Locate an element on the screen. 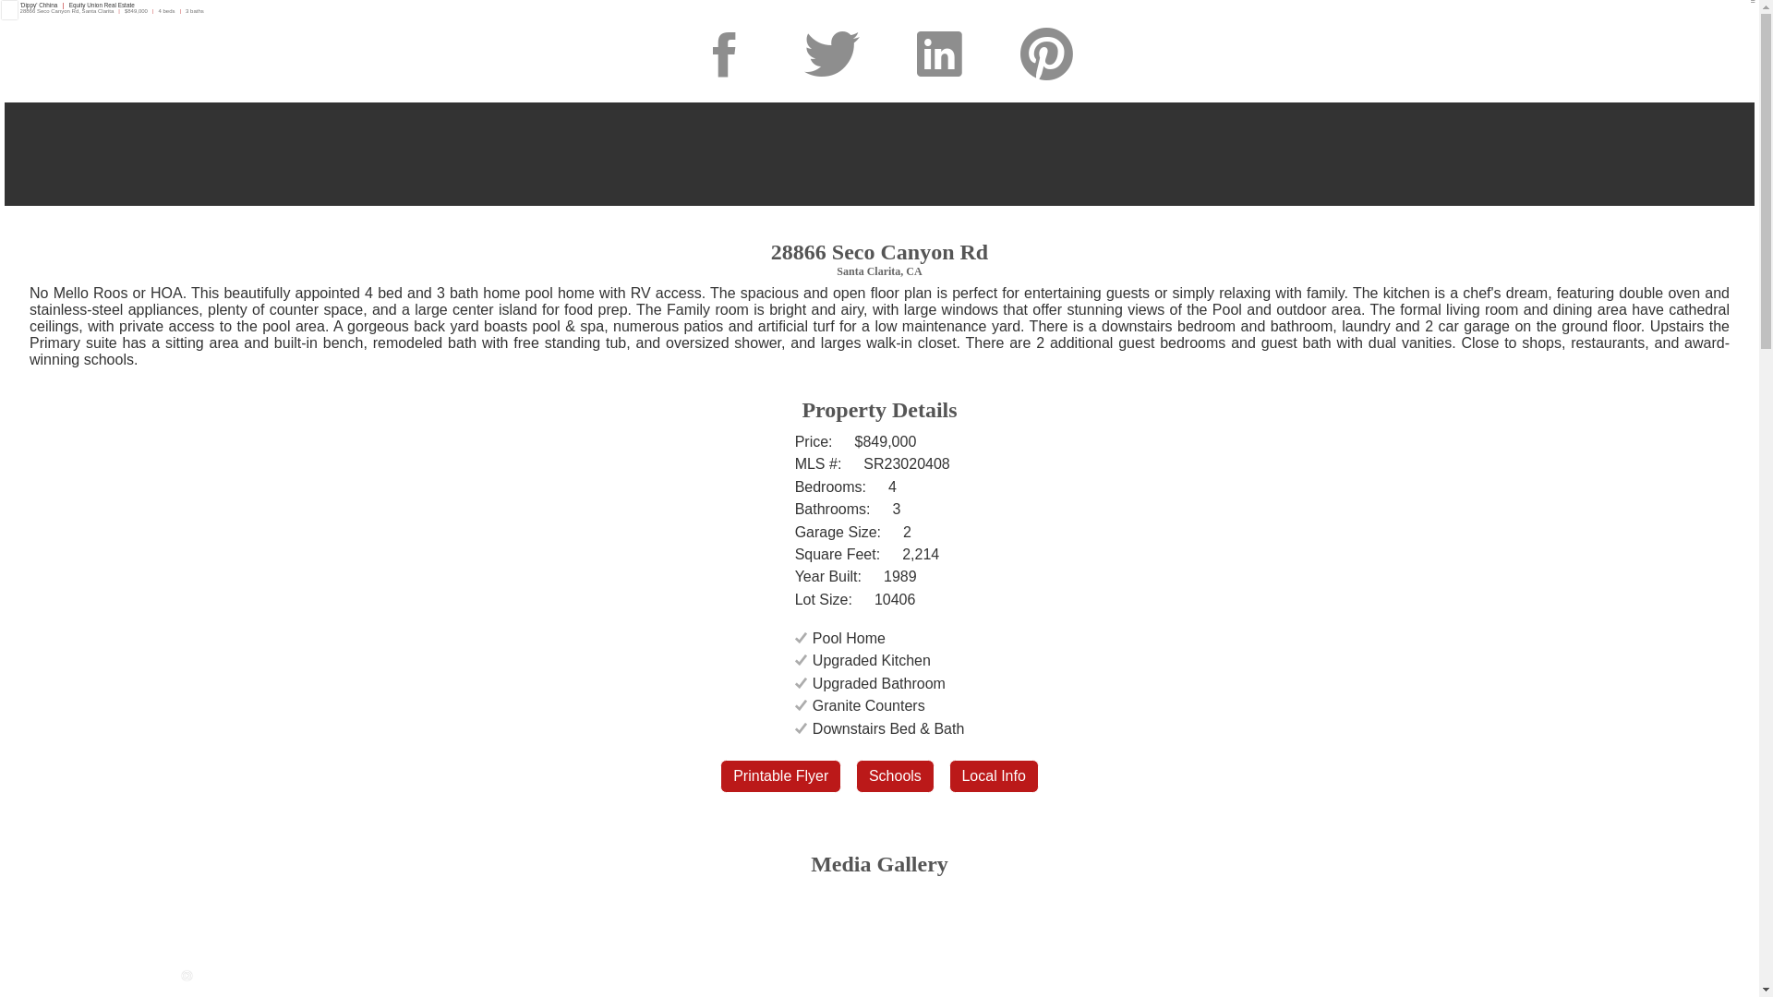 This screenshot has width=1773, height=997. Local Info is located at coordinates (994, 776).